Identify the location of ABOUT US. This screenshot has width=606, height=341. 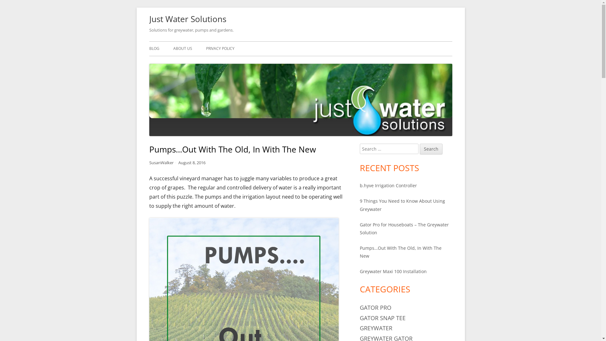
(182, 49).